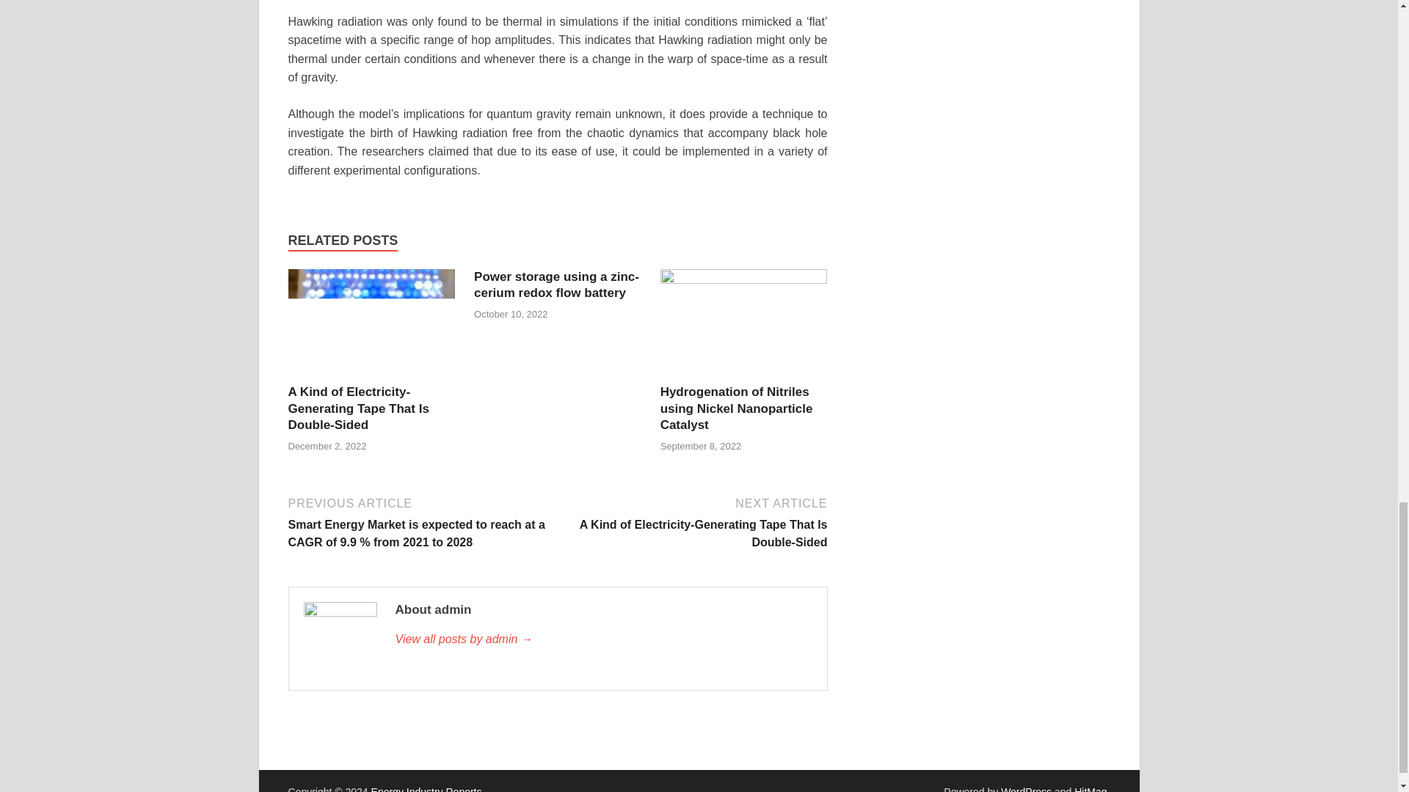 Image resolution: width=1409 pixels, height=792 pixels. I want to click on Power storage using a zinc-cerium redox flow battery, so click(556, 285).